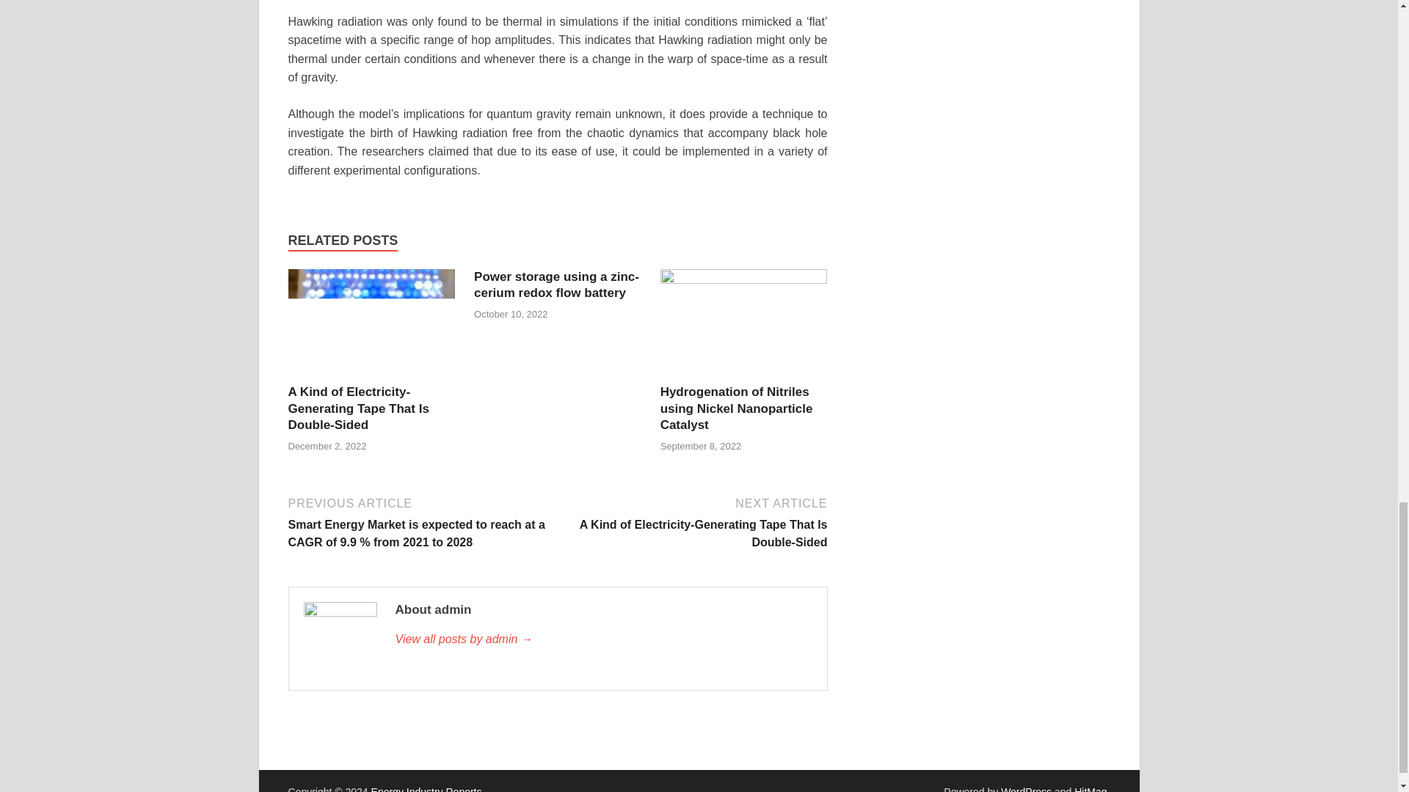 Image resolution: width=1409 pixels, height=792 pixels. I want to click on Power storage using a zinc-cerium redox flow battery, so click(556, 285).